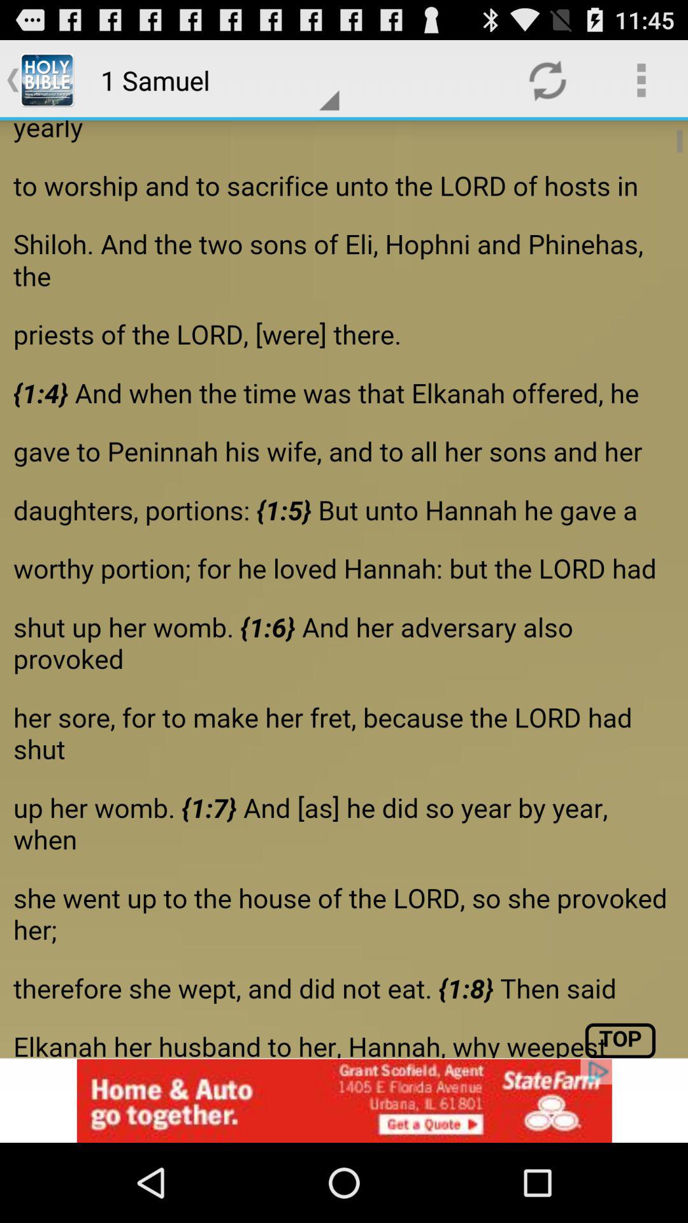 Image resolution: width=688 pixels, height=1223 pixels. I want to click on advertisement, so click(344, 1101).